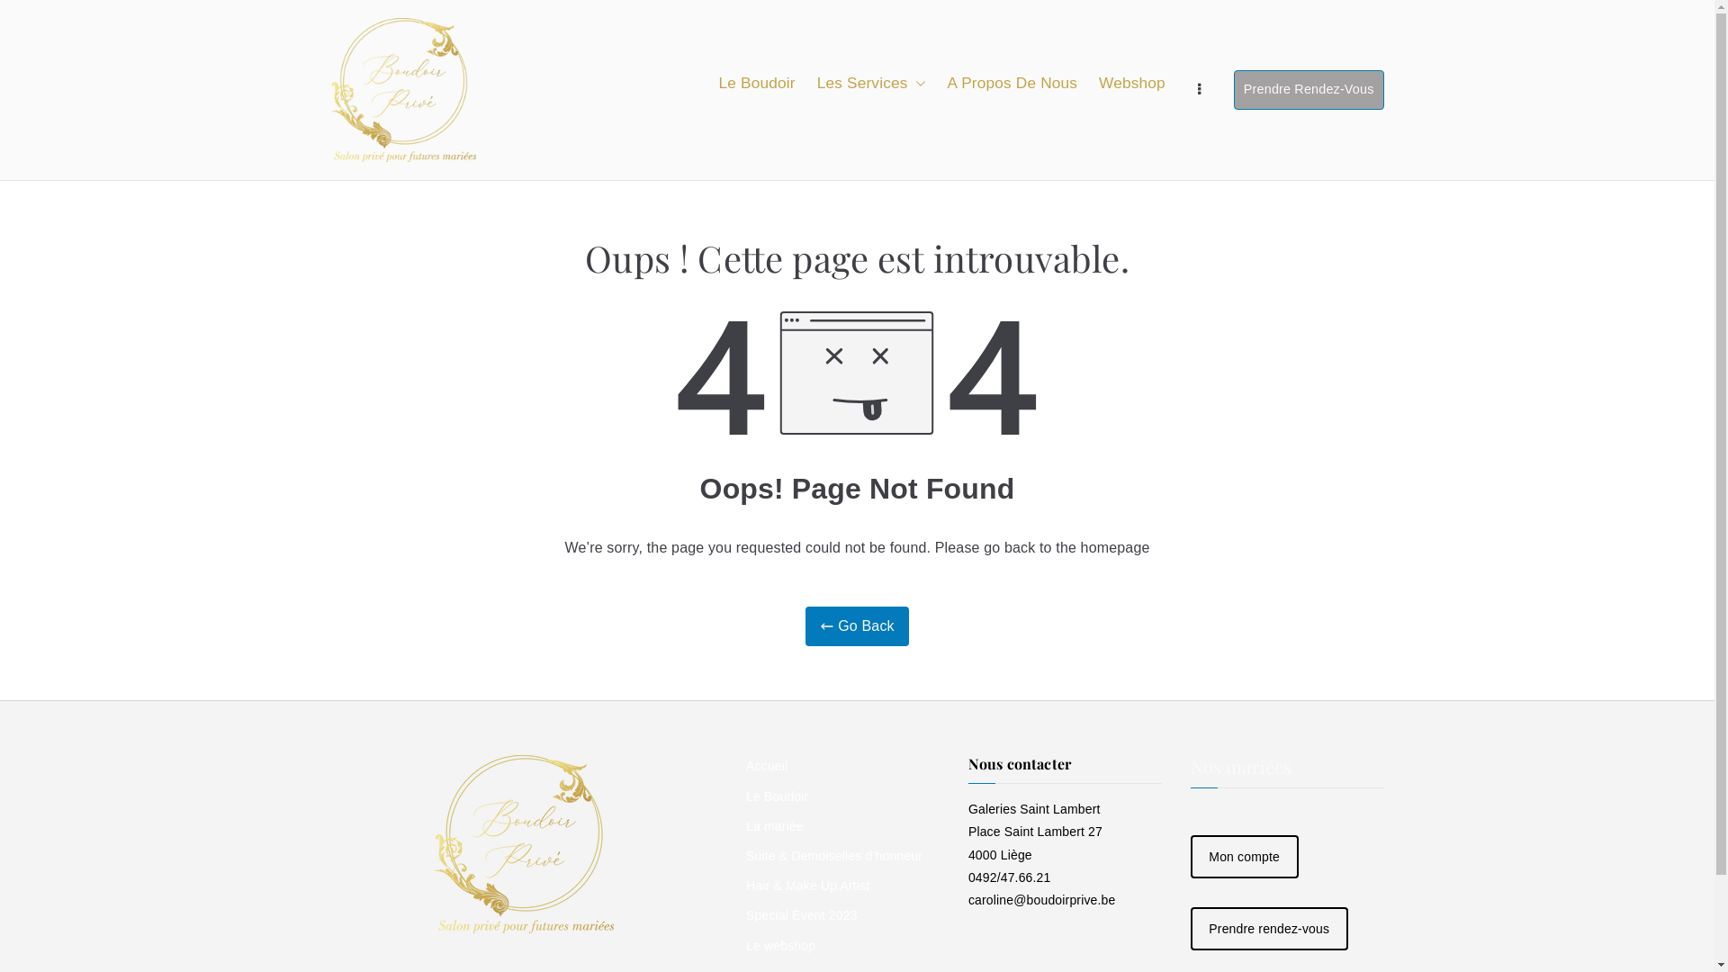 This screenshot has width=1728, height=972. Describe the element at coordinates (1309, 90) in the screenshot. I see `Prendre Rendez-Vous` at that location.